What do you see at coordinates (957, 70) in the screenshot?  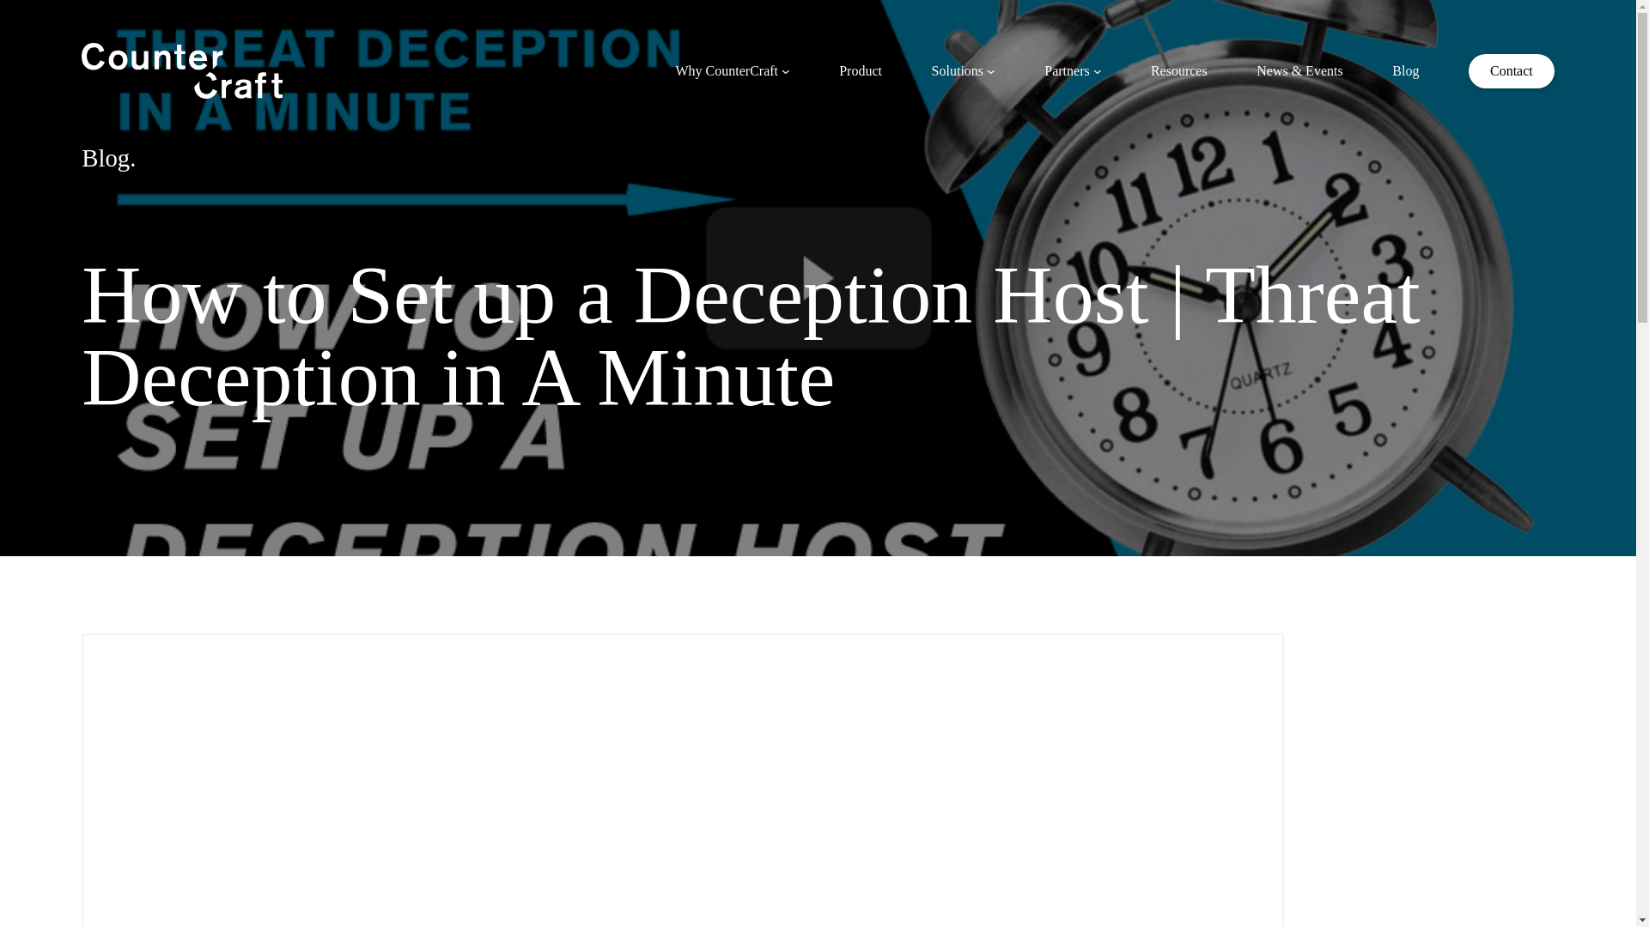 I see `Solutions` at bounding box center [957, 70].